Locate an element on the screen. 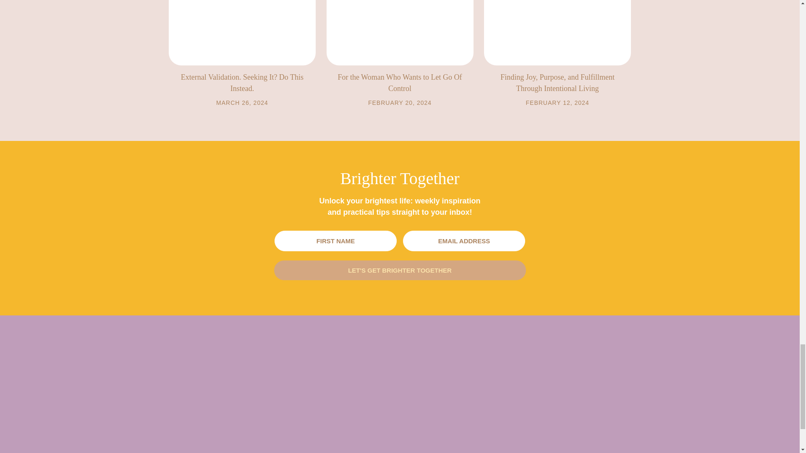 The height and width of the screenshot is (453, 806). External Validation. Seeking It? Do This Instead. is located at coordinates (242, 83).